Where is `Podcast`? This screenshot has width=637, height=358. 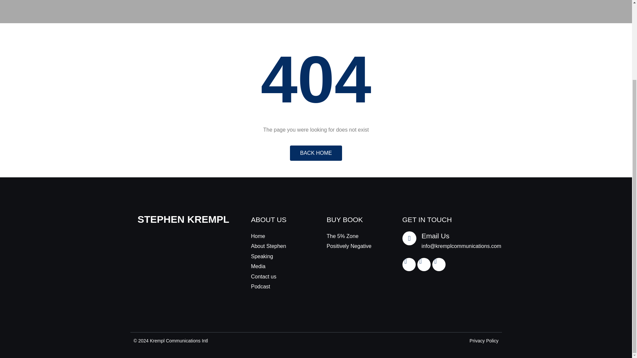
Podcast is located at coordinates (278, 286).